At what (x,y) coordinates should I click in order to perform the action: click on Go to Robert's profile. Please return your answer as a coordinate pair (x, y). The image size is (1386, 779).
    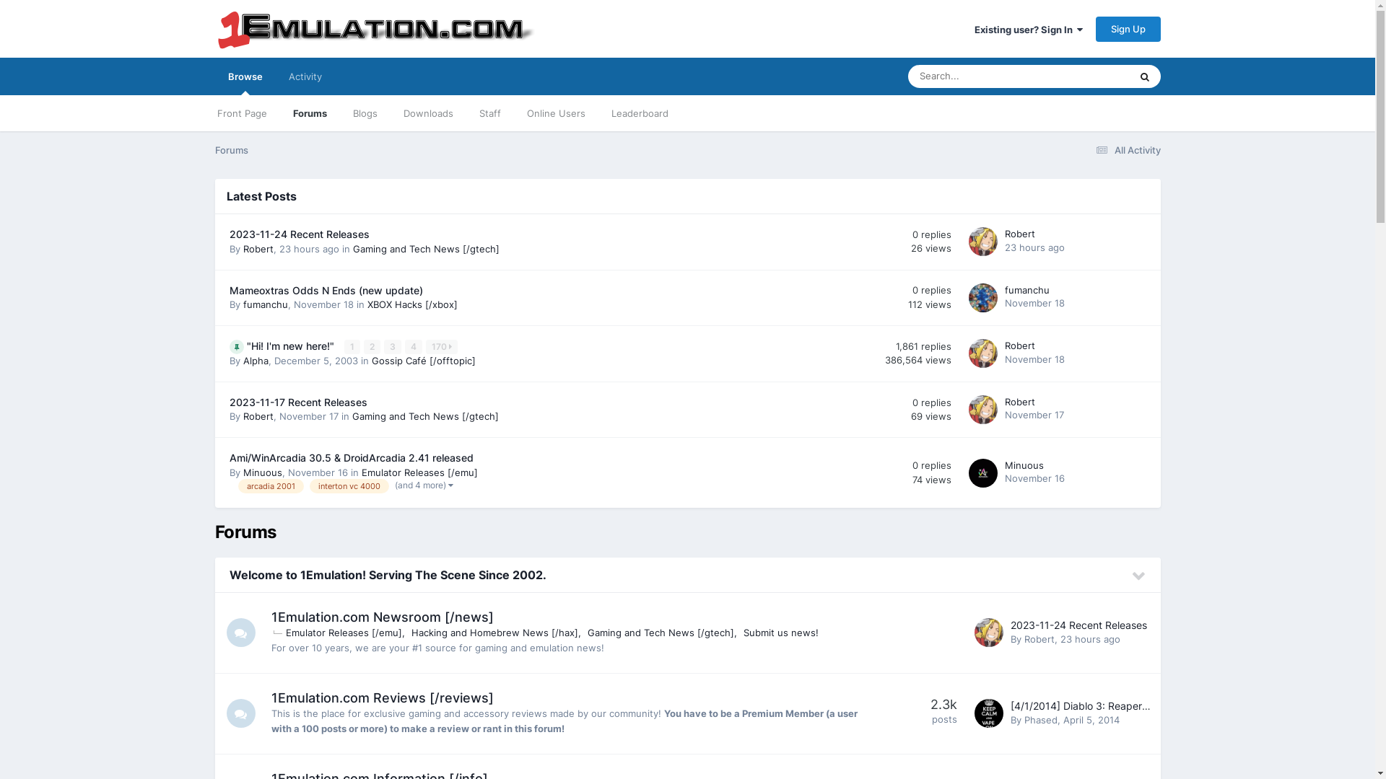
    Looking at the image, I should click on (989, 633).